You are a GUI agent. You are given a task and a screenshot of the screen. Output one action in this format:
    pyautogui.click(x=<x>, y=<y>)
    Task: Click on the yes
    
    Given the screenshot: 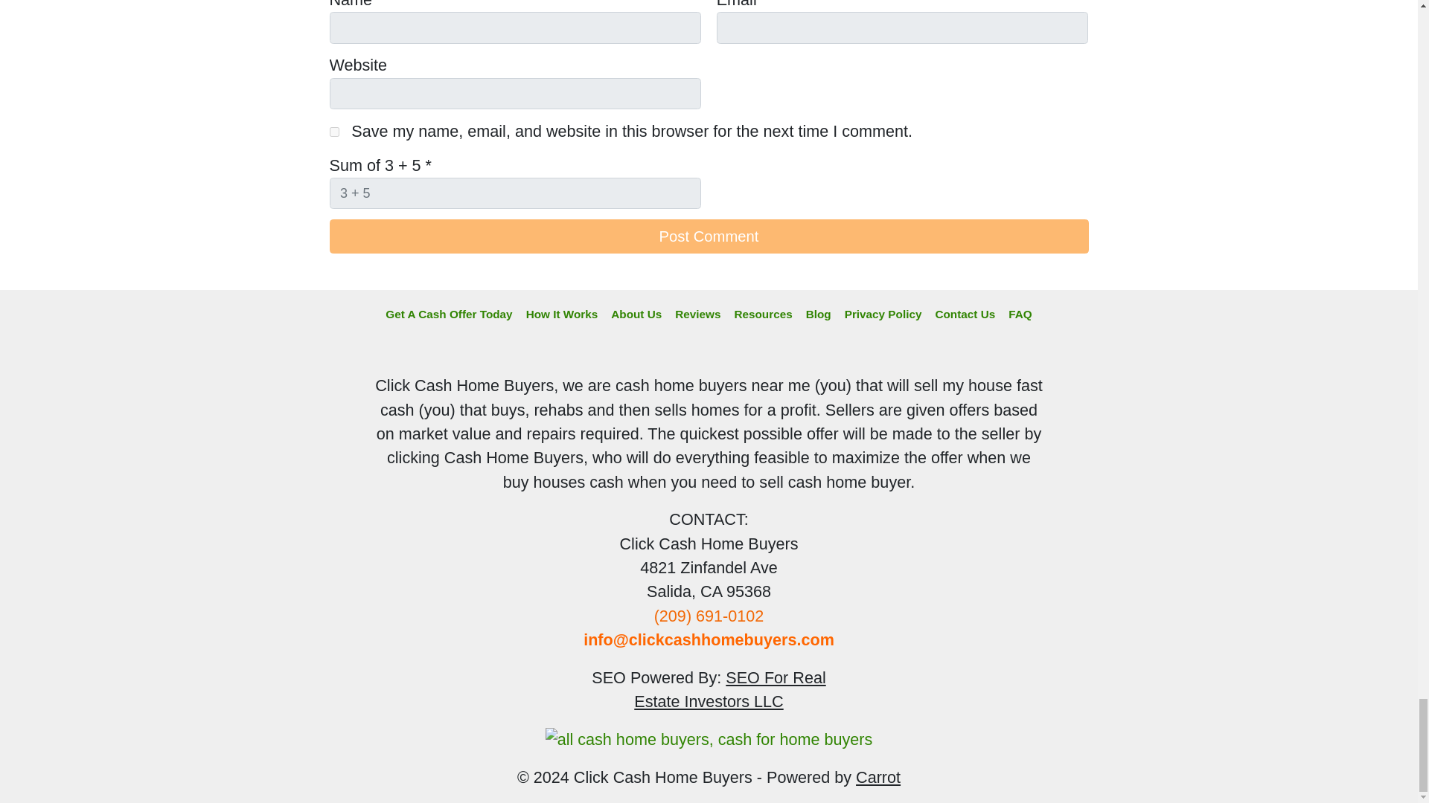 What is the action you would take?
    pyautogui.click(x=333, y=131)
    